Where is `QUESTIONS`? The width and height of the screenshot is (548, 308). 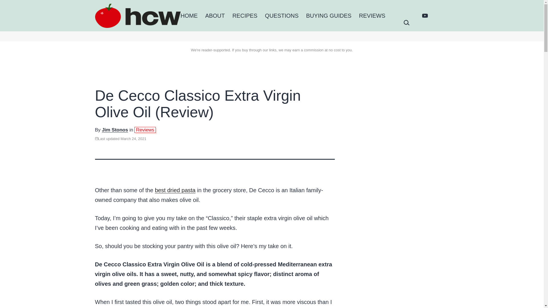 QUESTIONS is located at coordinates (282, 15).